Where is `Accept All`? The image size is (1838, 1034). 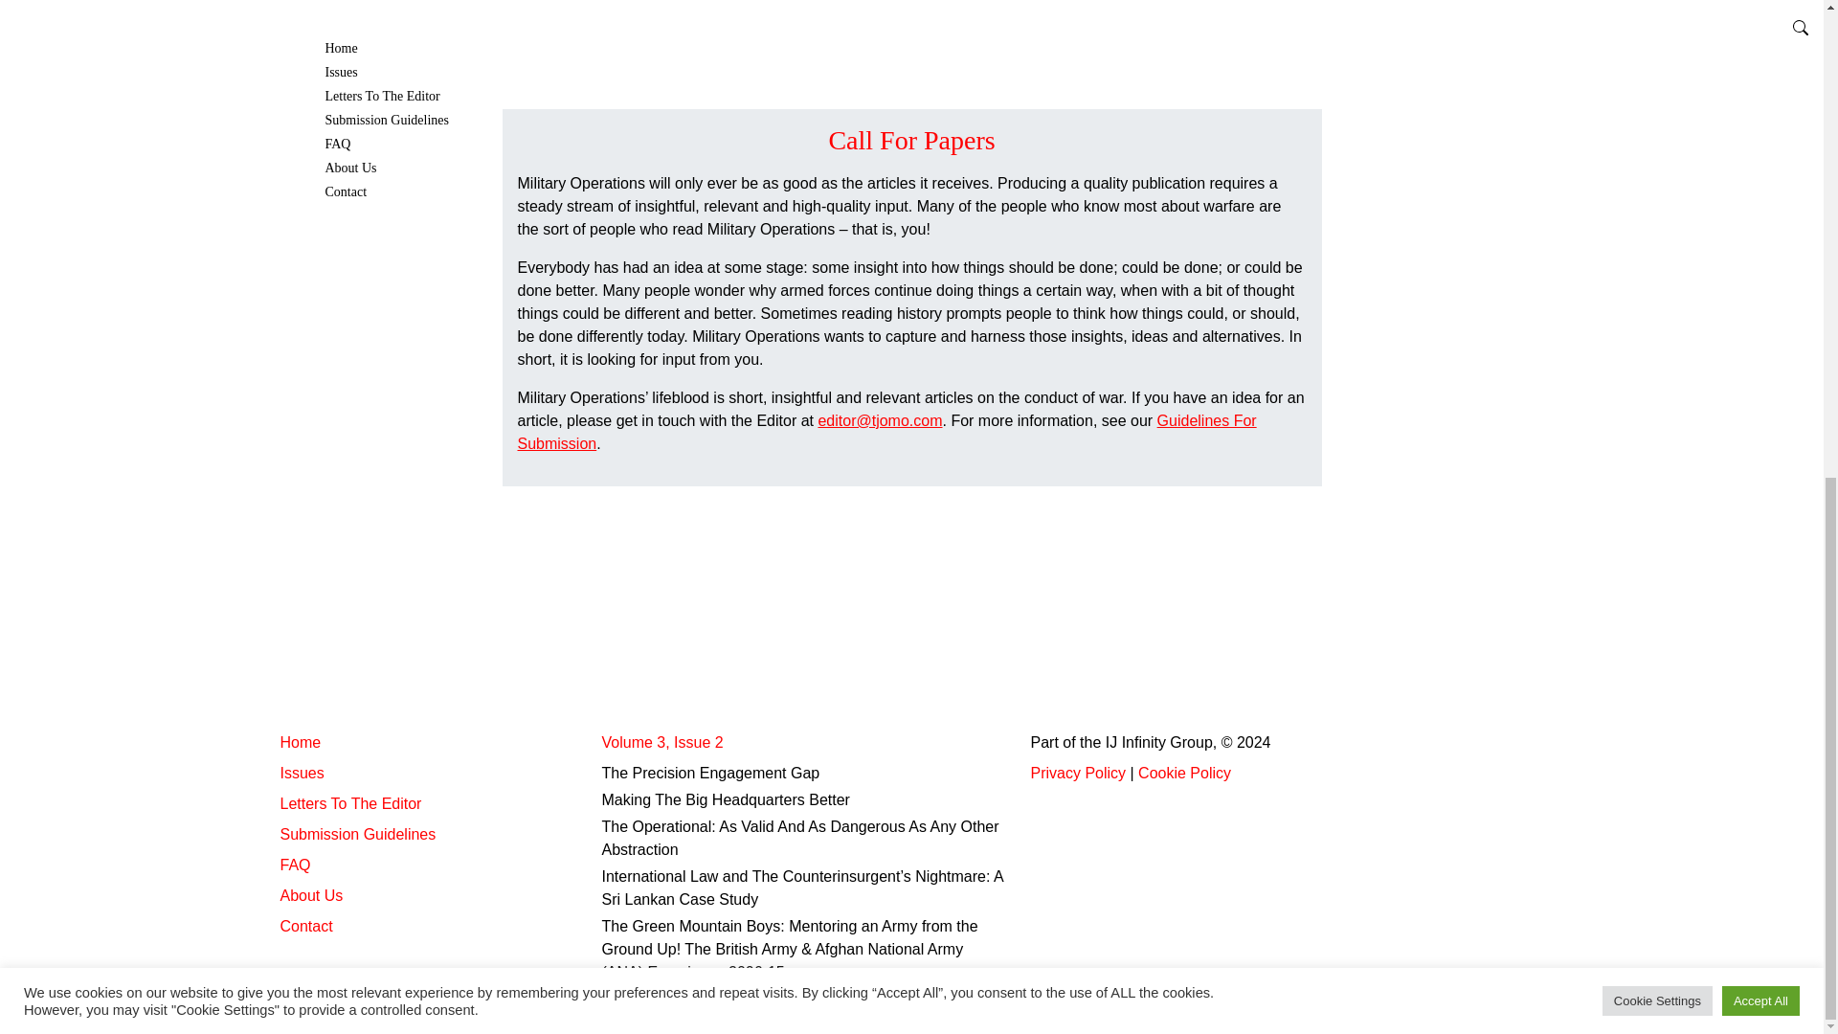 Accept All is located at coordinates (1760, 116).